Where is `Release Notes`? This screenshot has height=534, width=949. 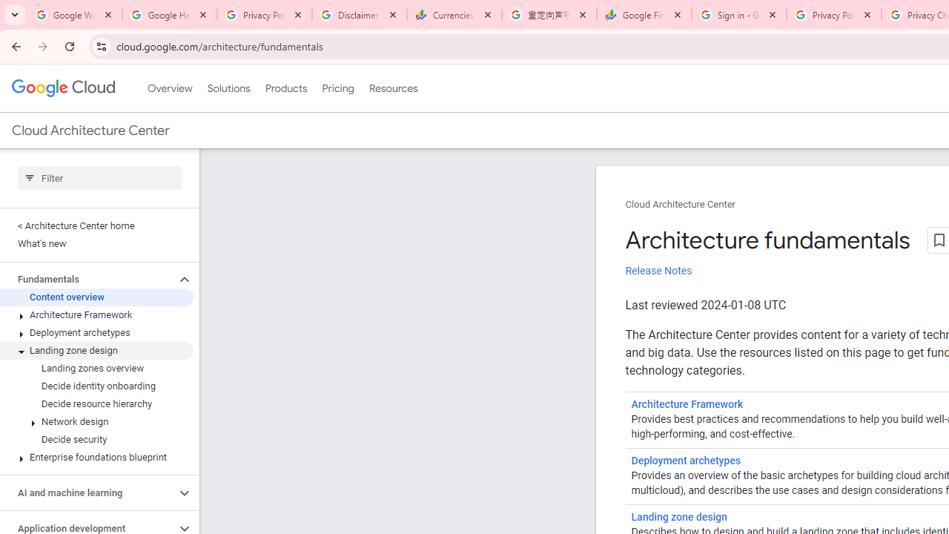
Release Notes is located at coordinates (658, 271).